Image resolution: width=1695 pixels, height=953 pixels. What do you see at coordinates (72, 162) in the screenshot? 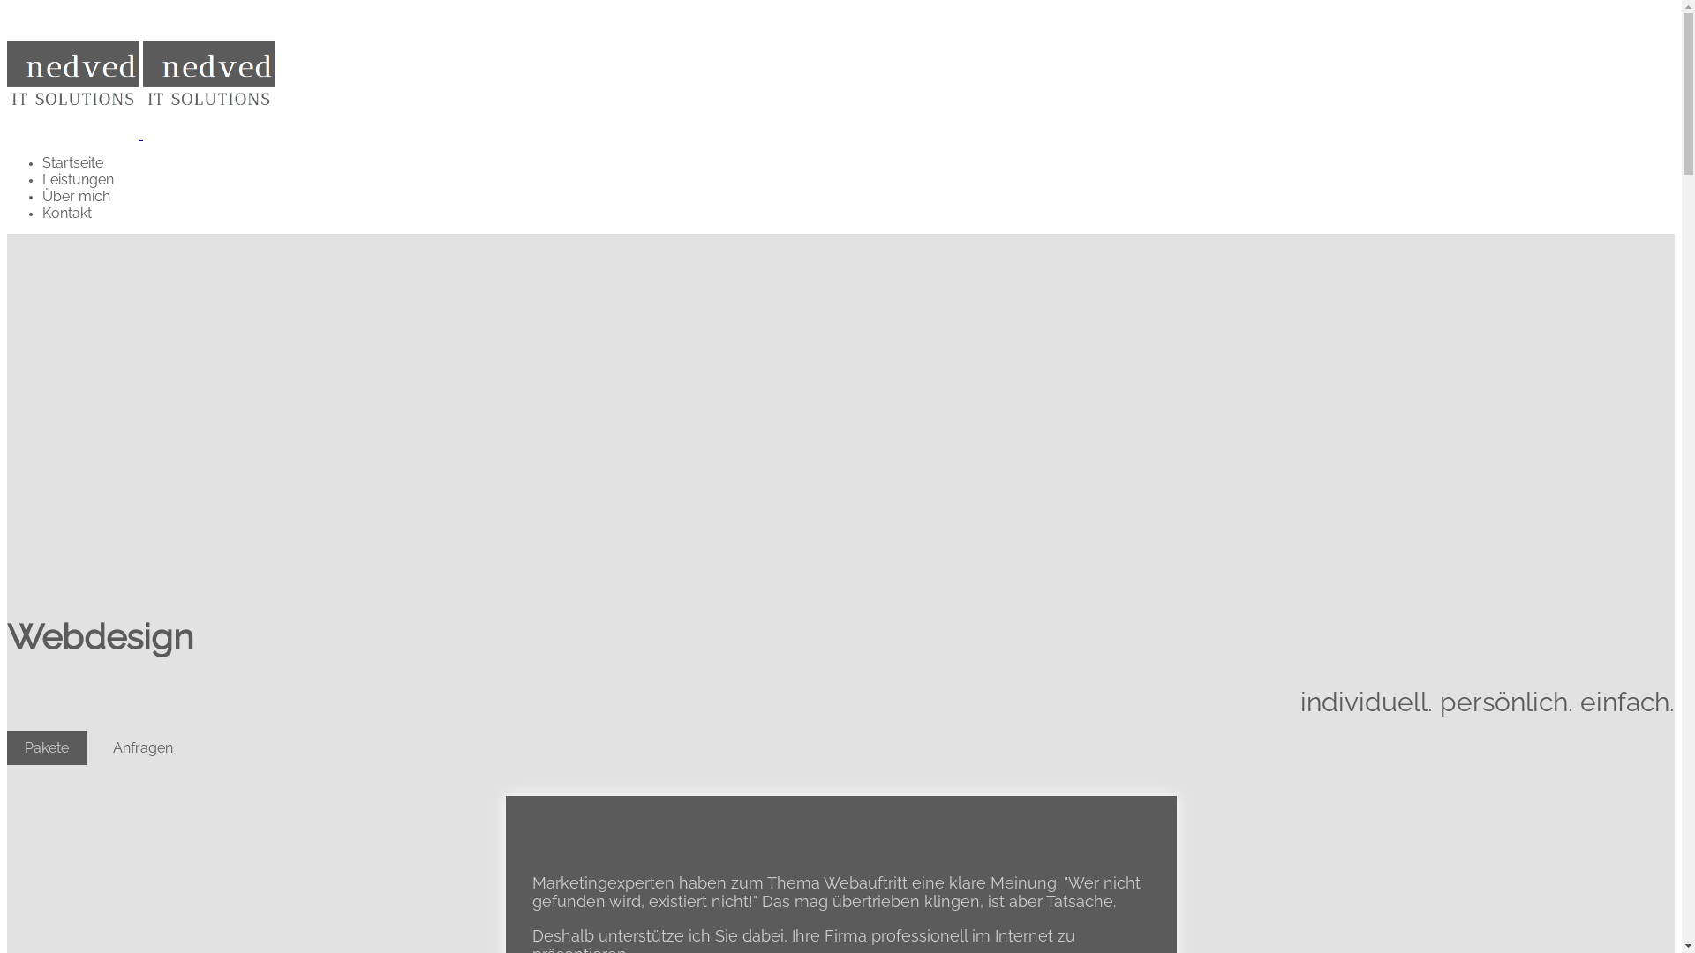
I see `Startseite` at bounding box center [72, 162].